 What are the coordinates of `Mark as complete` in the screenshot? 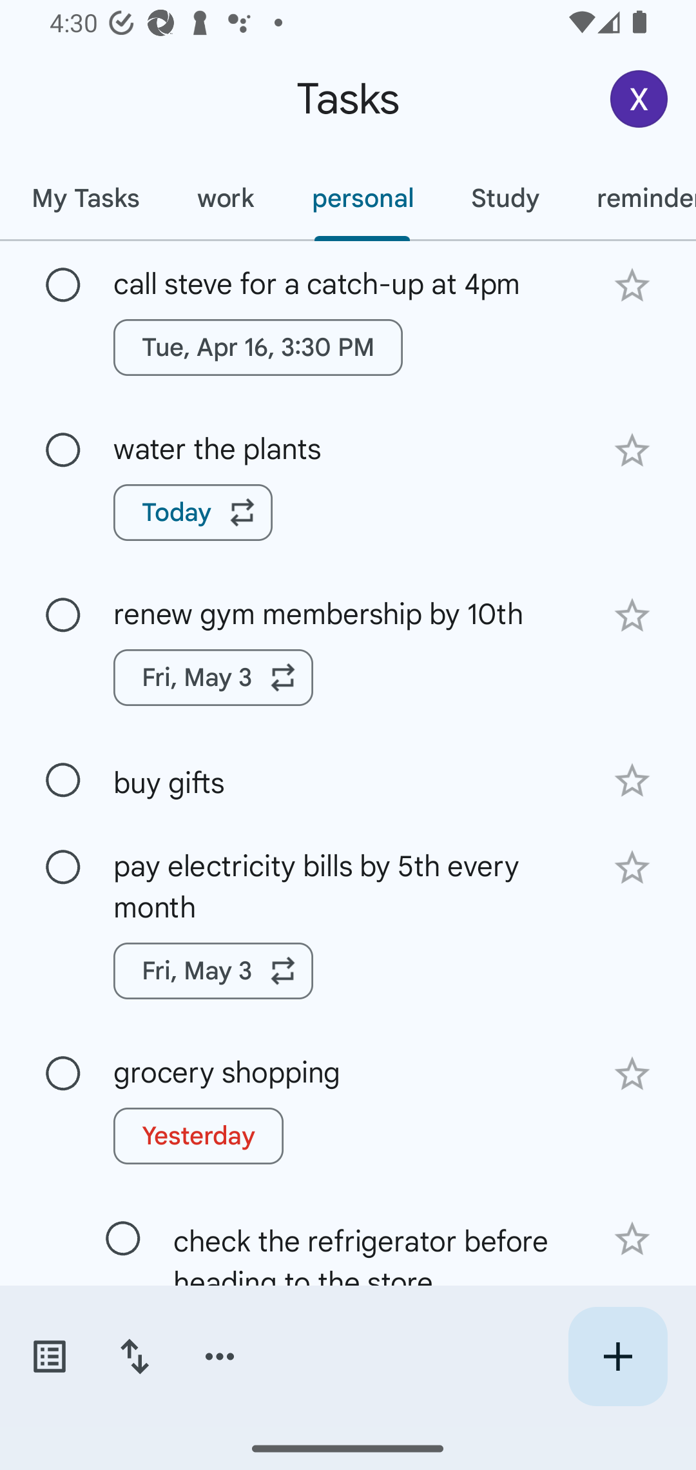 It's located at (63, 286).